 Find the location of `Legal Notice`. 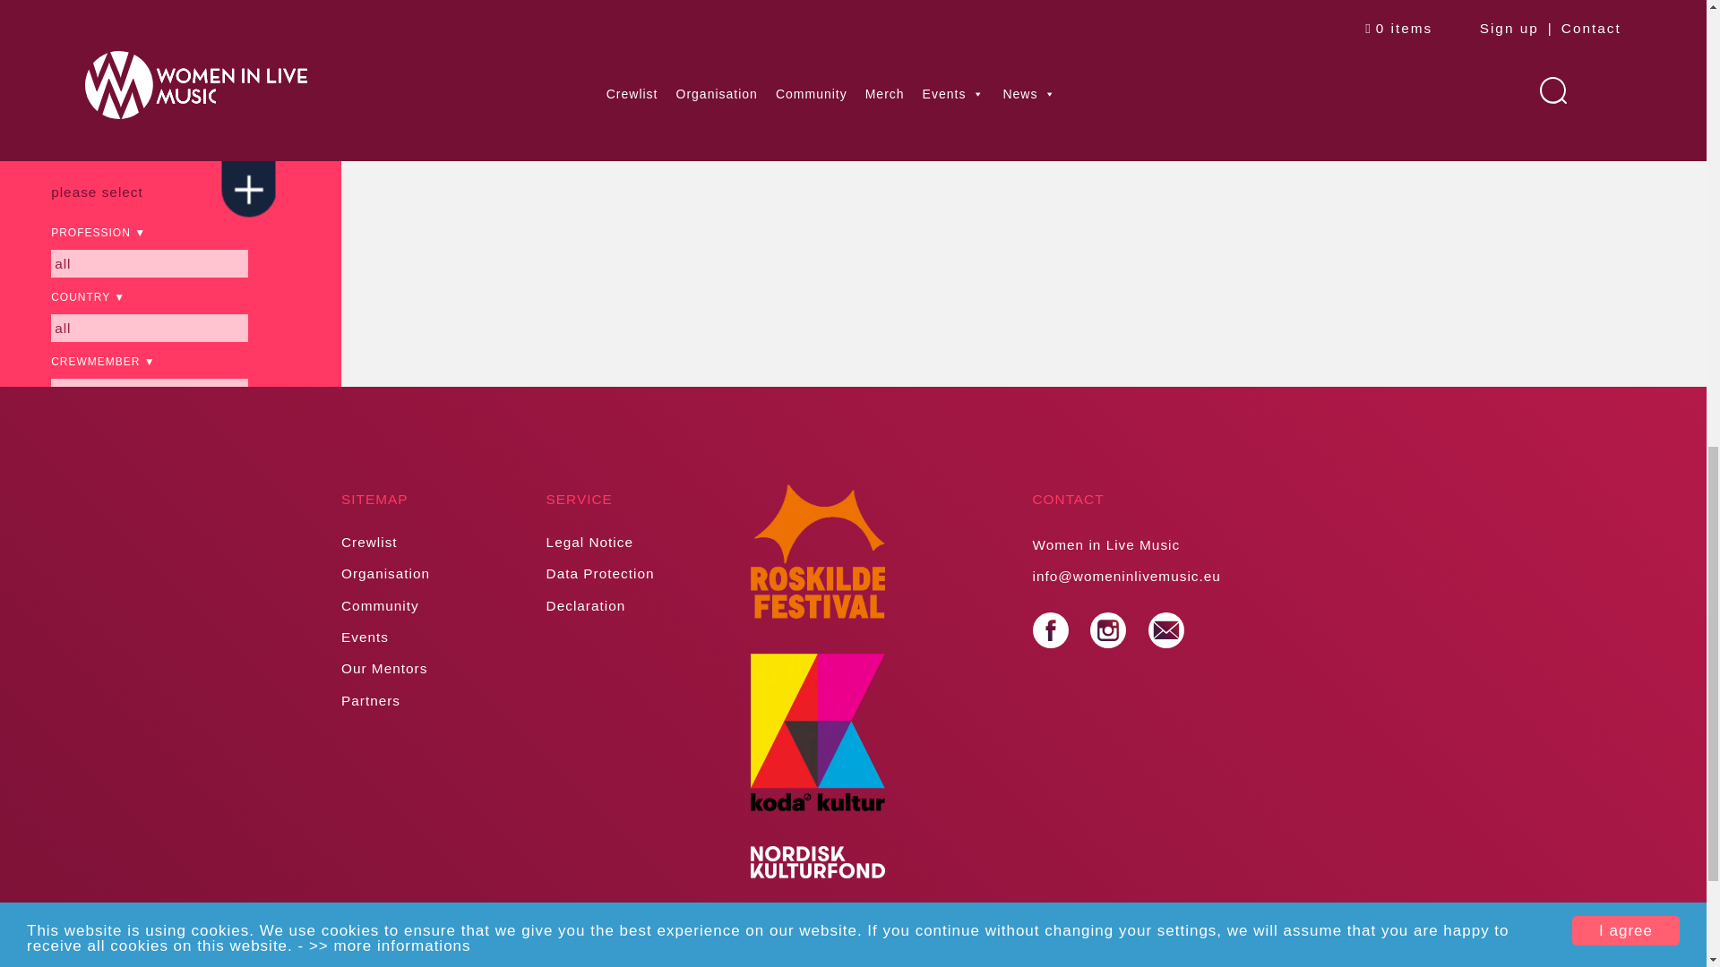

Legal Notice is located at coordinates (589, 543).